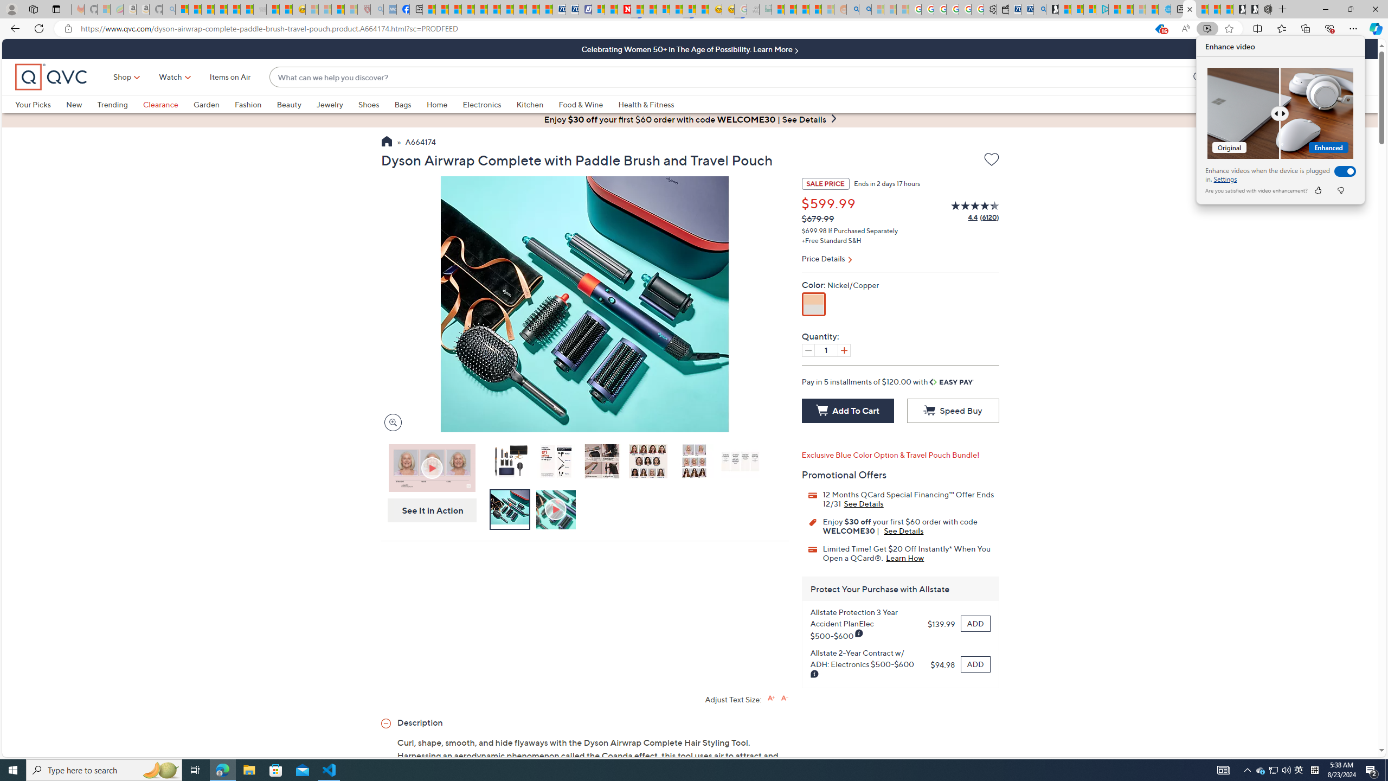 The height and width of the screenshot is (781, 1388). I want to click on Shop, so click(123, 77).